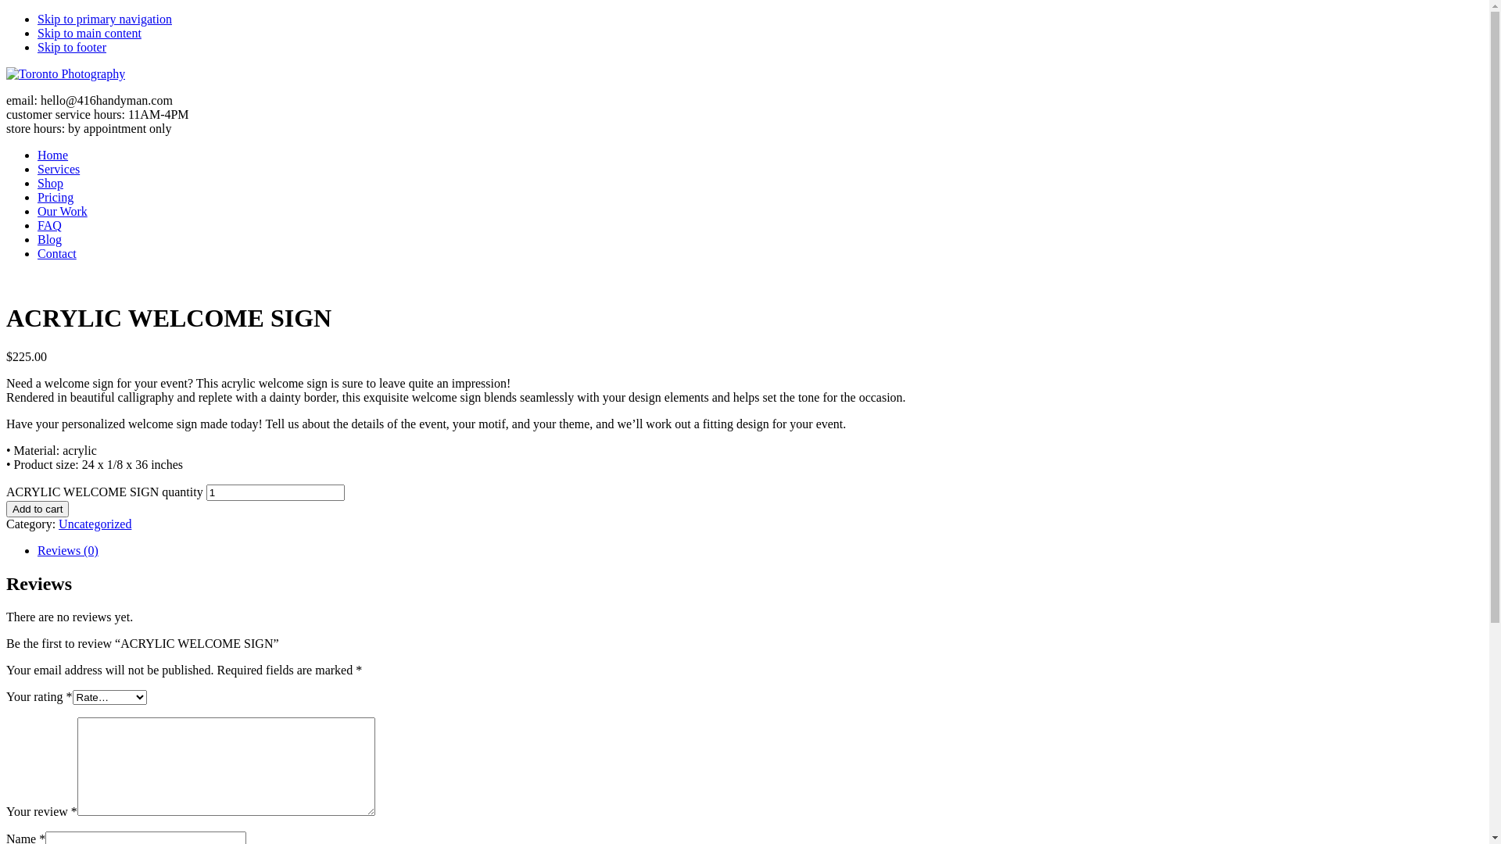  What do you see at coordinates (38, 510) in the screenshot?
I see `Add to cart` at bounding box center [38, 510].